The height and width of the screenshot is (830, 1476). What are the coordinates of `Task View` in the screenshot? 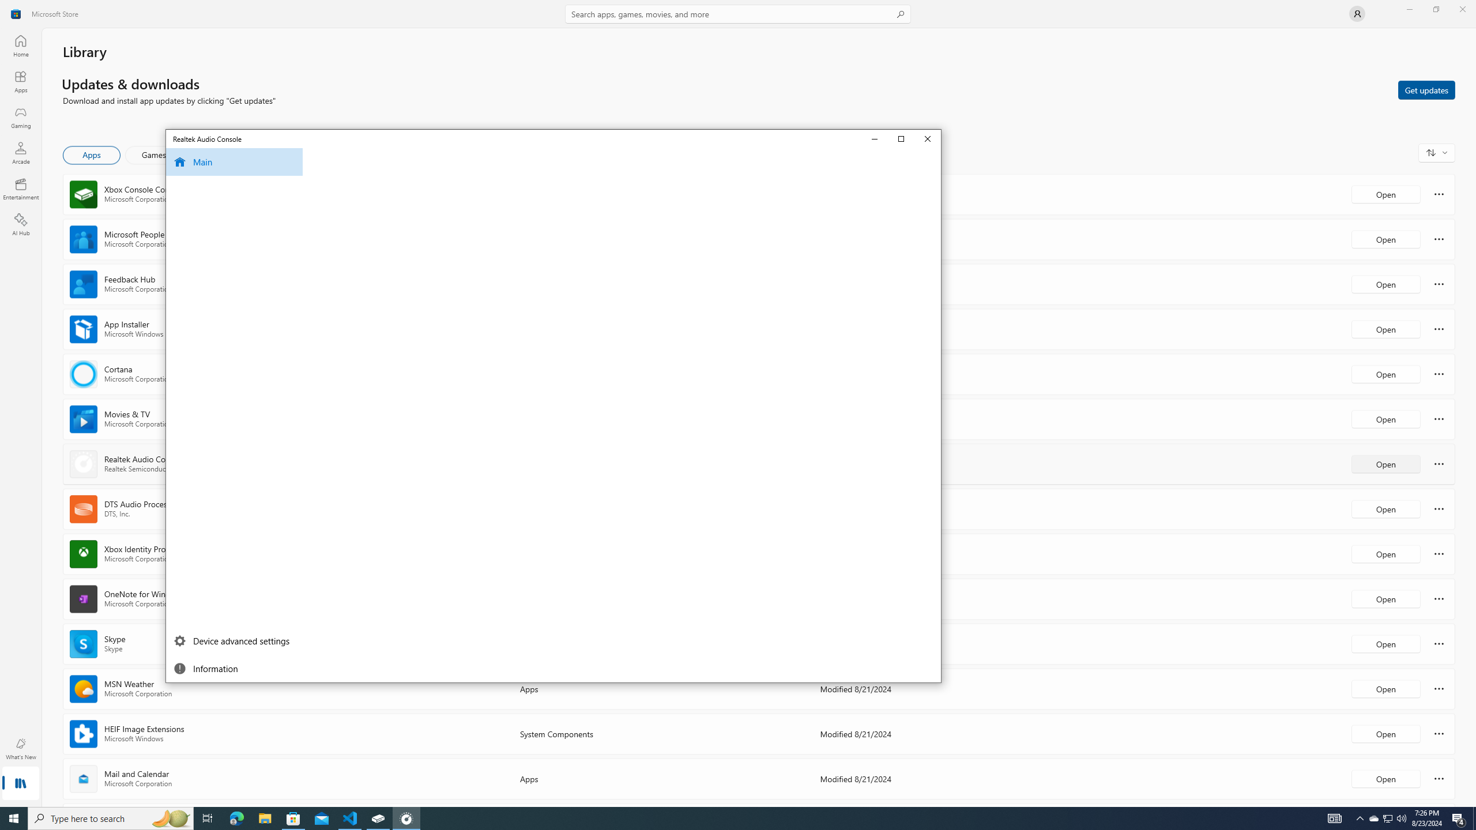 It's located at (208, 818).